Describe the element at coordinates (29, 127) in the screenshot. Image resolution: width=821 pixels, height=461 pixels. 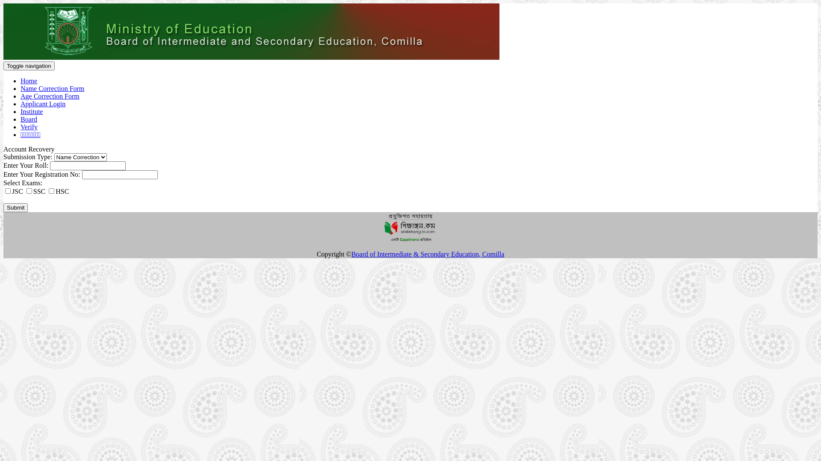
I see `Verify` at that location.